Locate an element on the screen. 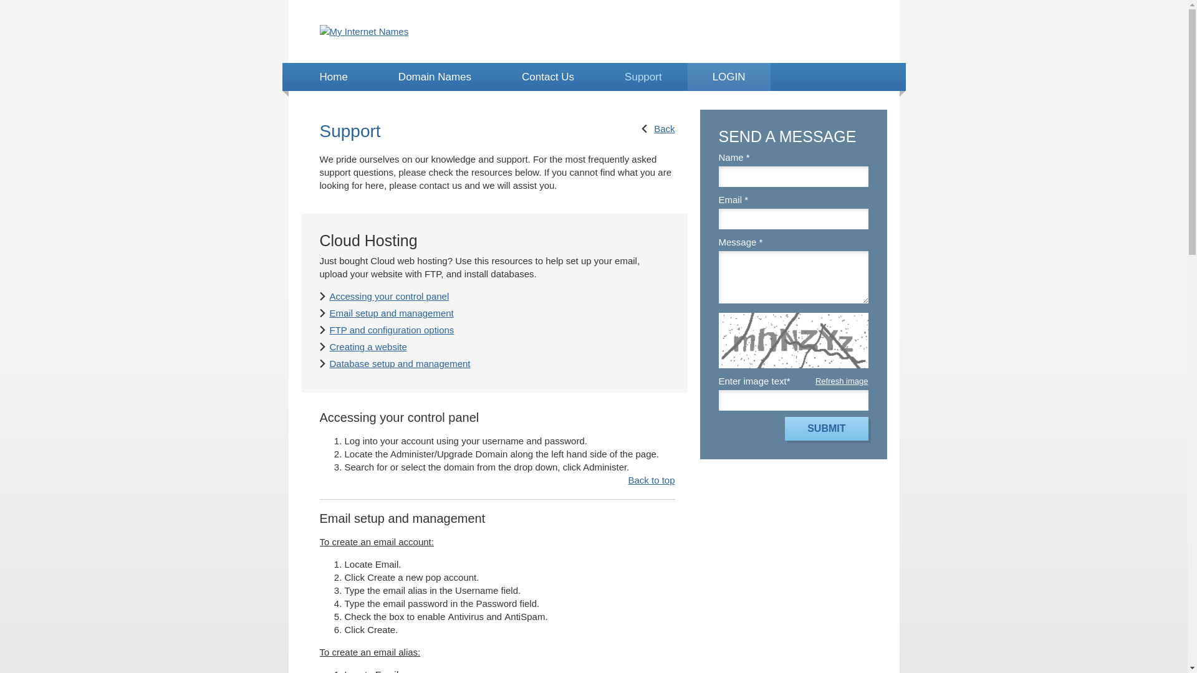 The image size is (1197, 673). Submit is located at coordinates (827, 429).